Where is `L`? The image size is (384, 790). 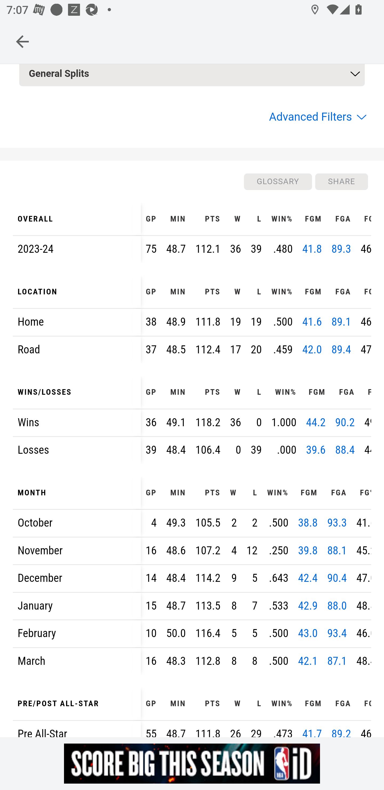 L is located at coordinates (252, 493).